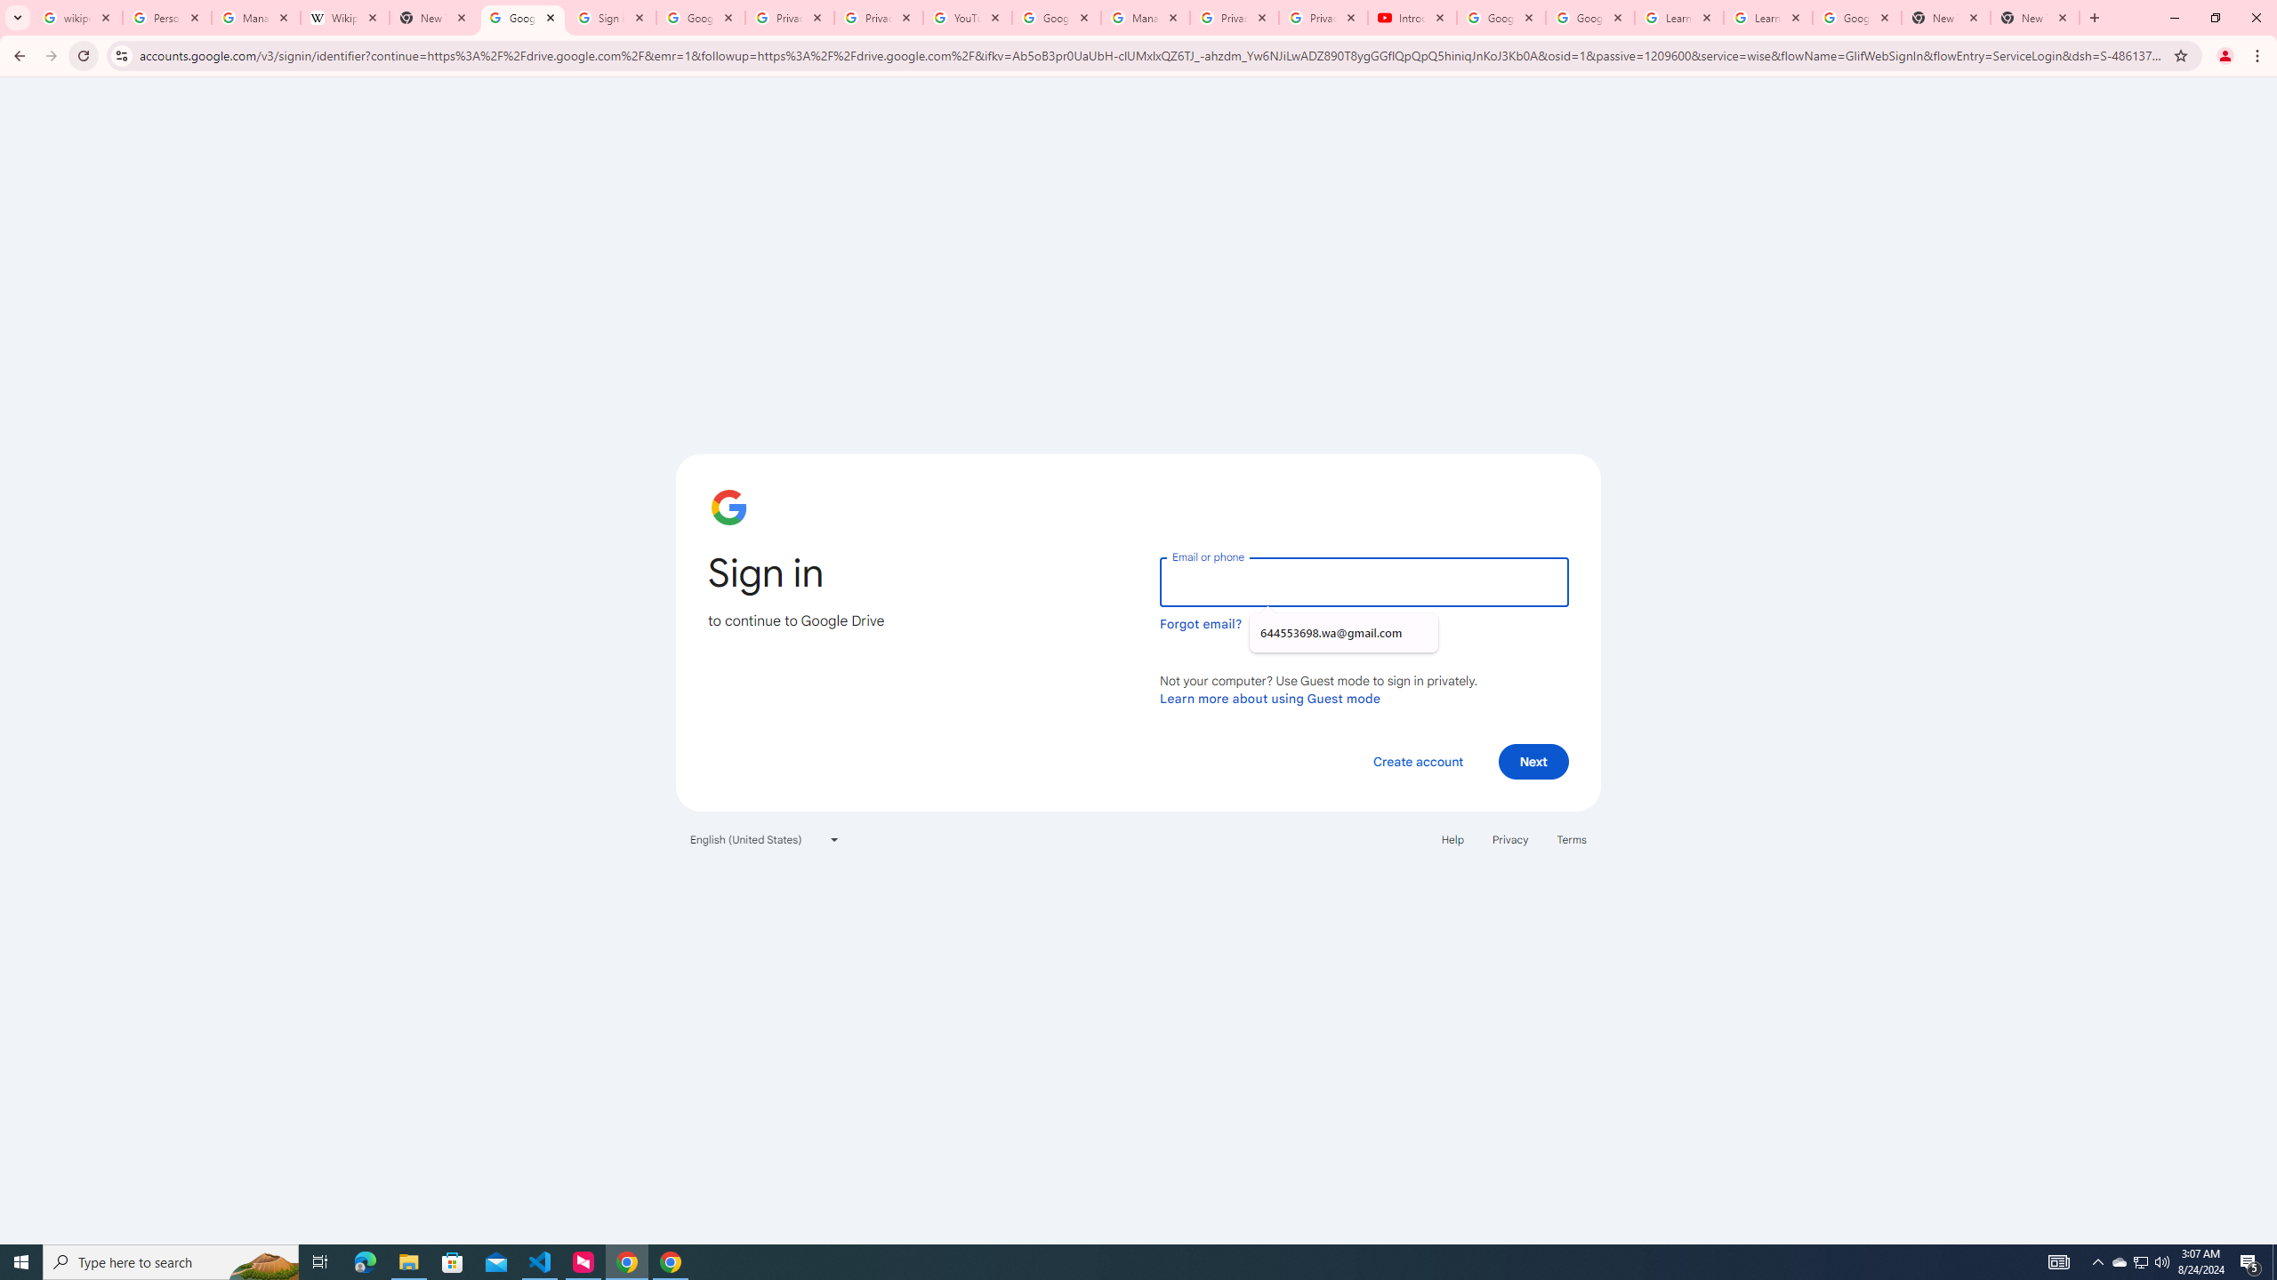 This screenshot has height=1280, width=2277. What do you see at coordinates (523, 18) in the screenshot?
I see `Google Drive: Sign-in` at bounding box center [523, 18].